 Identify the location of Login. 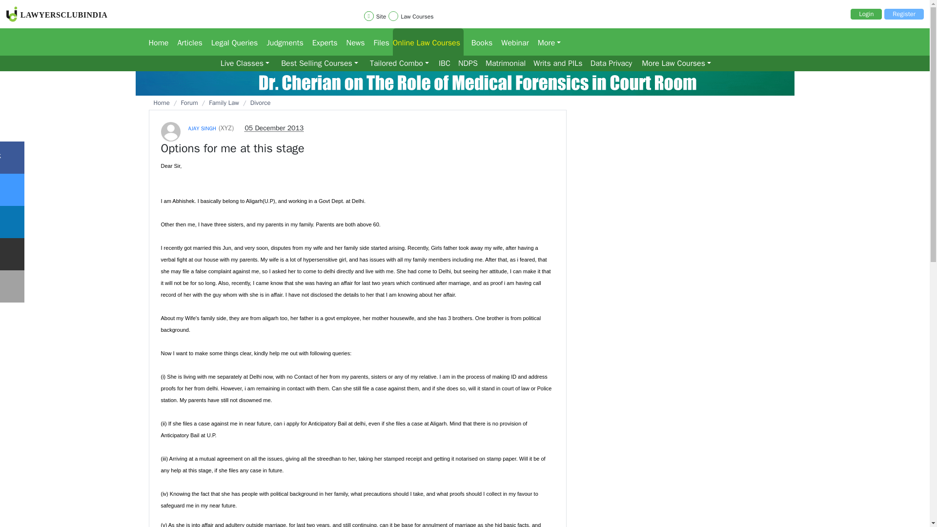
(866, 14).